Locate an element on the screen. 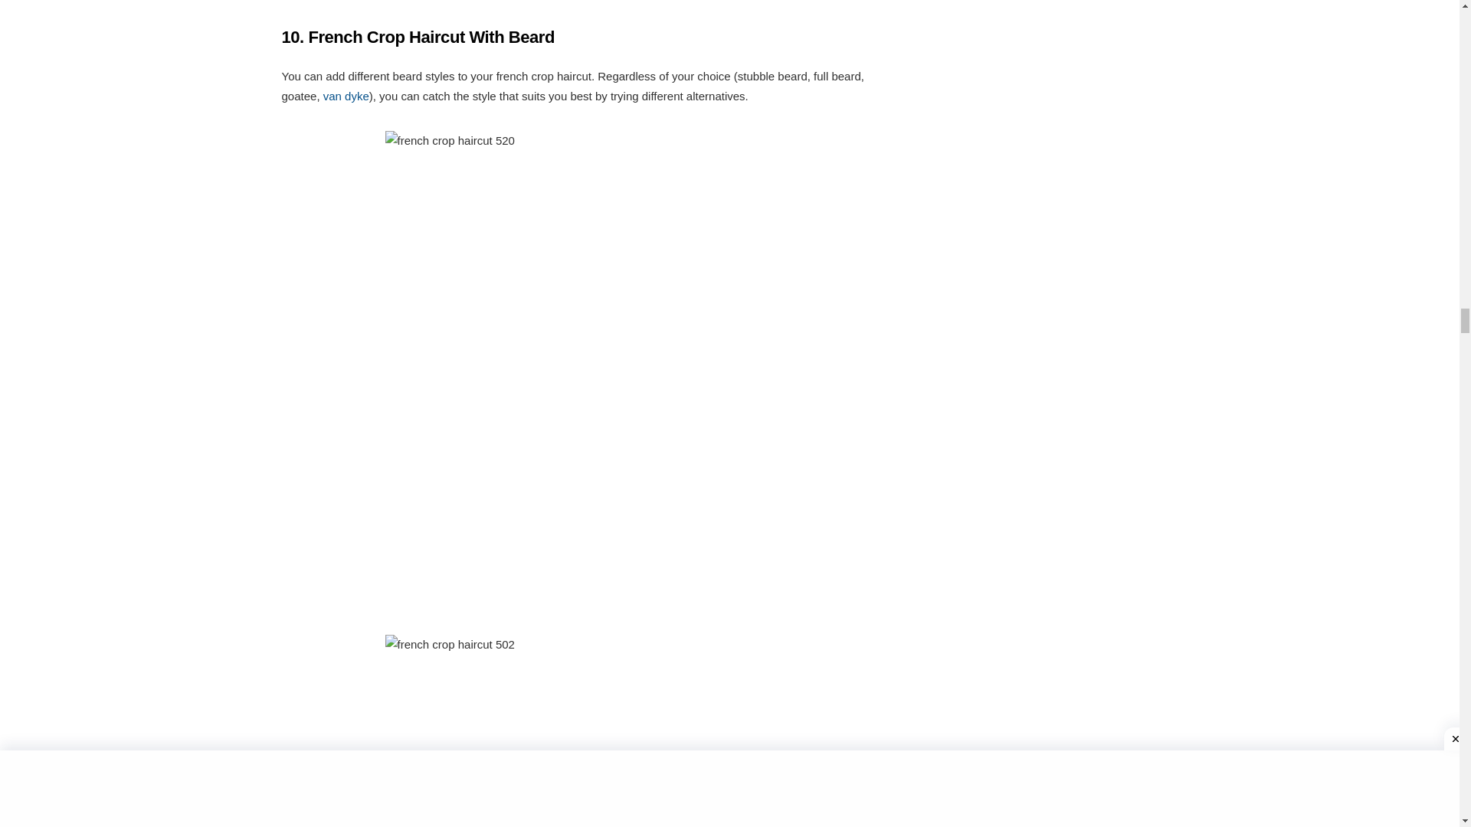 Image resolution: width=1471 pixels, height=827 pixels. van dyke is located at coordinates (345, 95).